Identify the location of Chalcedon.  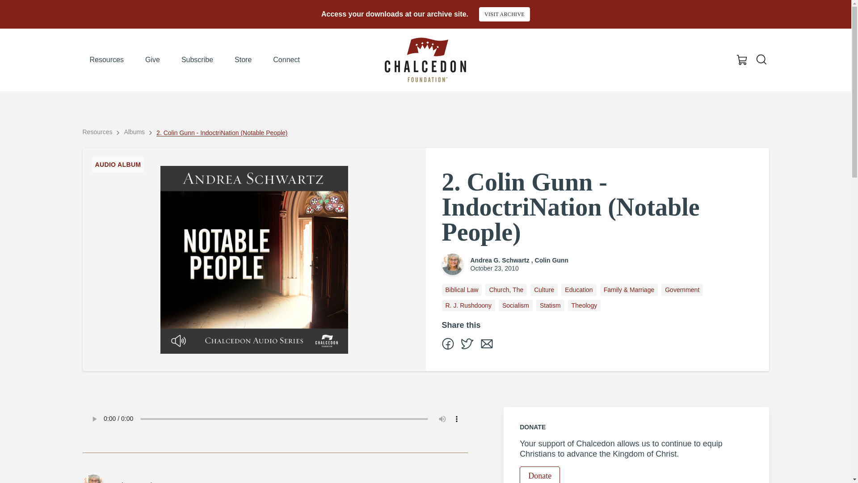
(425, 60).